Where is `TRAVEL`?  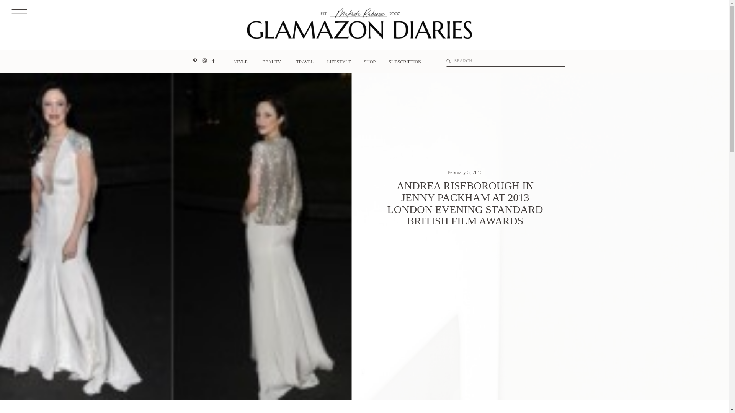 TRAVEL is located at coordinates (303, 64).